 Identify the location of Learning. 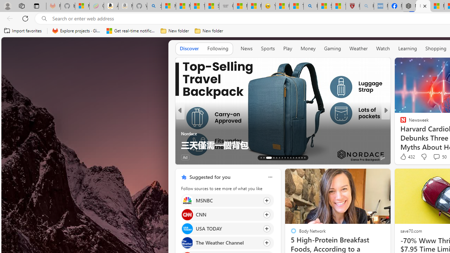
(408, 48).